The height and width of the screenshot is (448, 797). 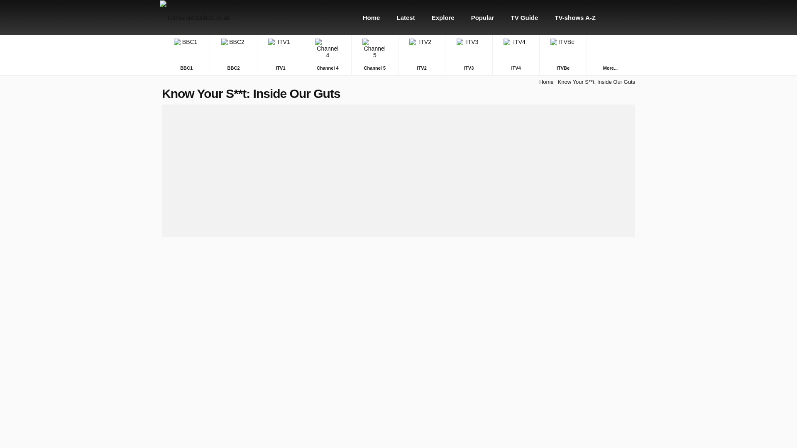 I want to click on ITV2, so click(x=422, y=55).